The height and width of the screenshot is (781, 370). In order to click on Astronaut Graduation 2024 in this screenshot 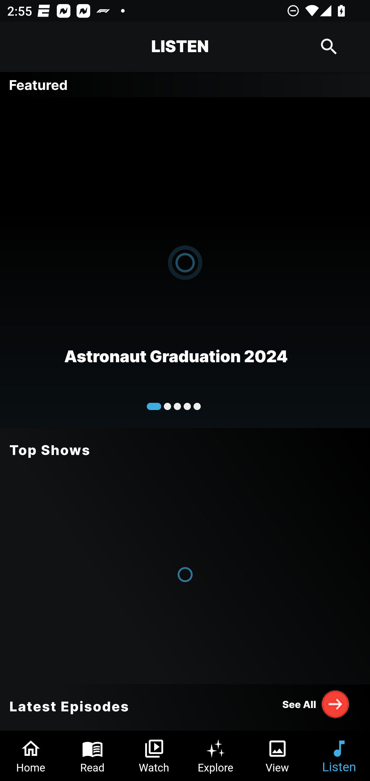, I will do `click(185, 262)`.